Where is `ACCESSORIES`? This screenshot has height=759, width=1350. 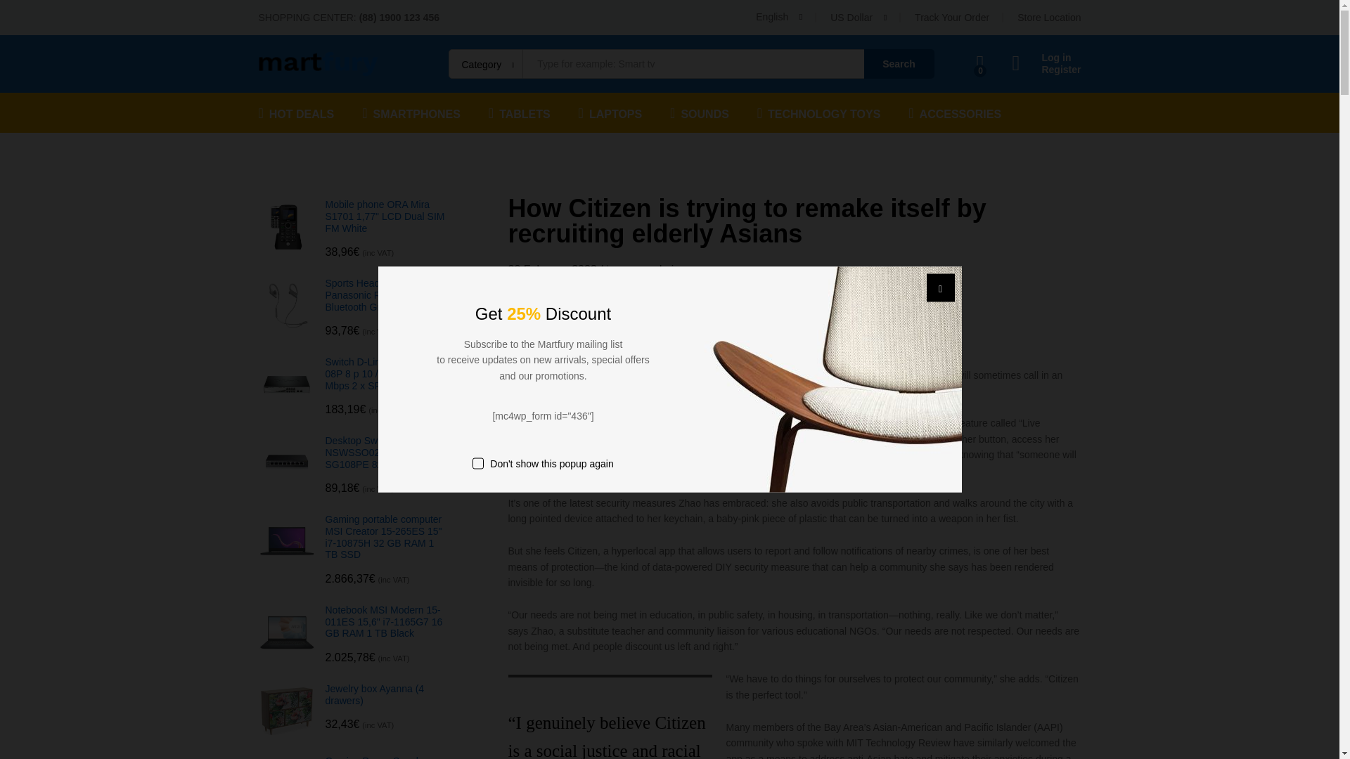
ACCESSORIES is located at coordinates (955, 112).